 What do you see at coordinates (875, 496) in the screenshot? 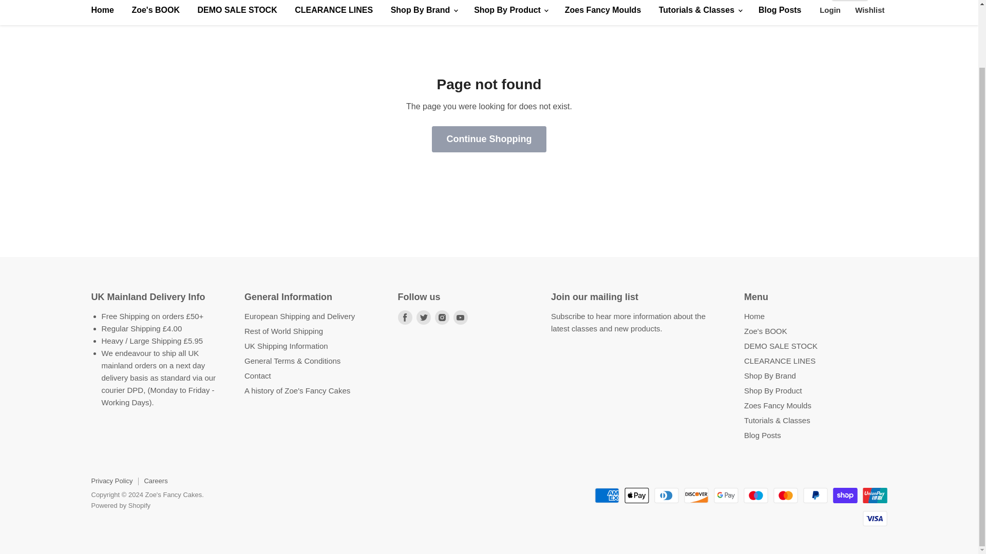
I see `Union Pay` at bounding box center [875, 496].